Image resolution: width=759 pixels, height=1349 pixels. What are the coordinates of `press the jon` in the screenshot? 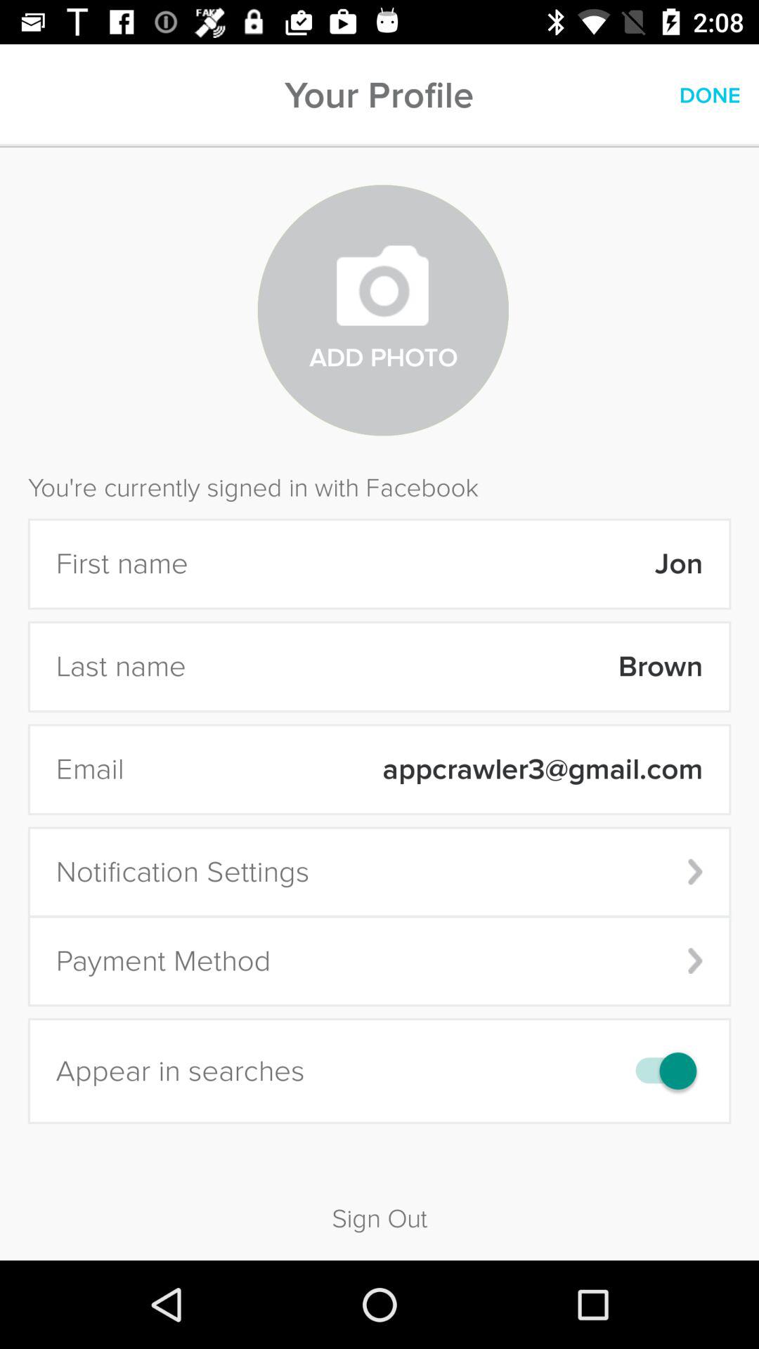 It's located at (454, 563).